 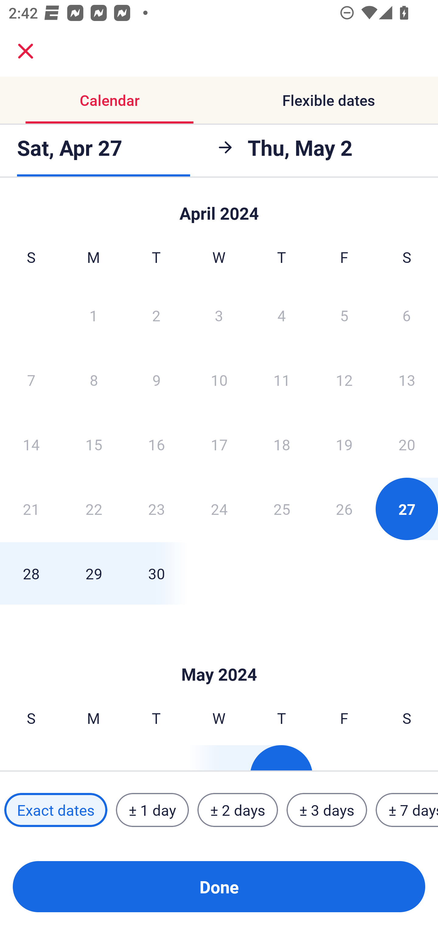 I want to click on Skip to Done, so click(x=219, y=208).